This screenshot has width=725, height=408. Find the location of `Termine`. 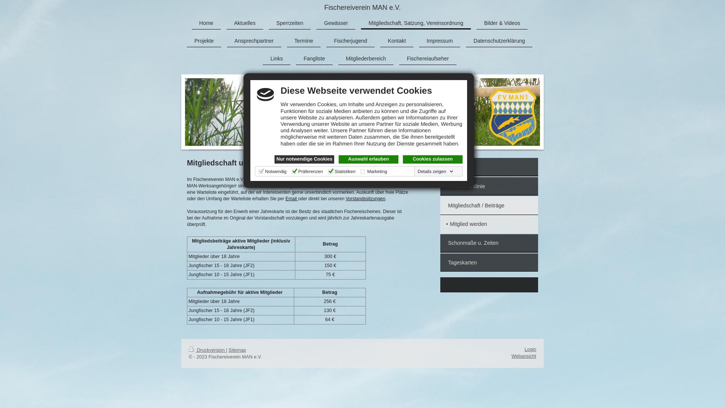

Termine is located at coordinates (304, 41).